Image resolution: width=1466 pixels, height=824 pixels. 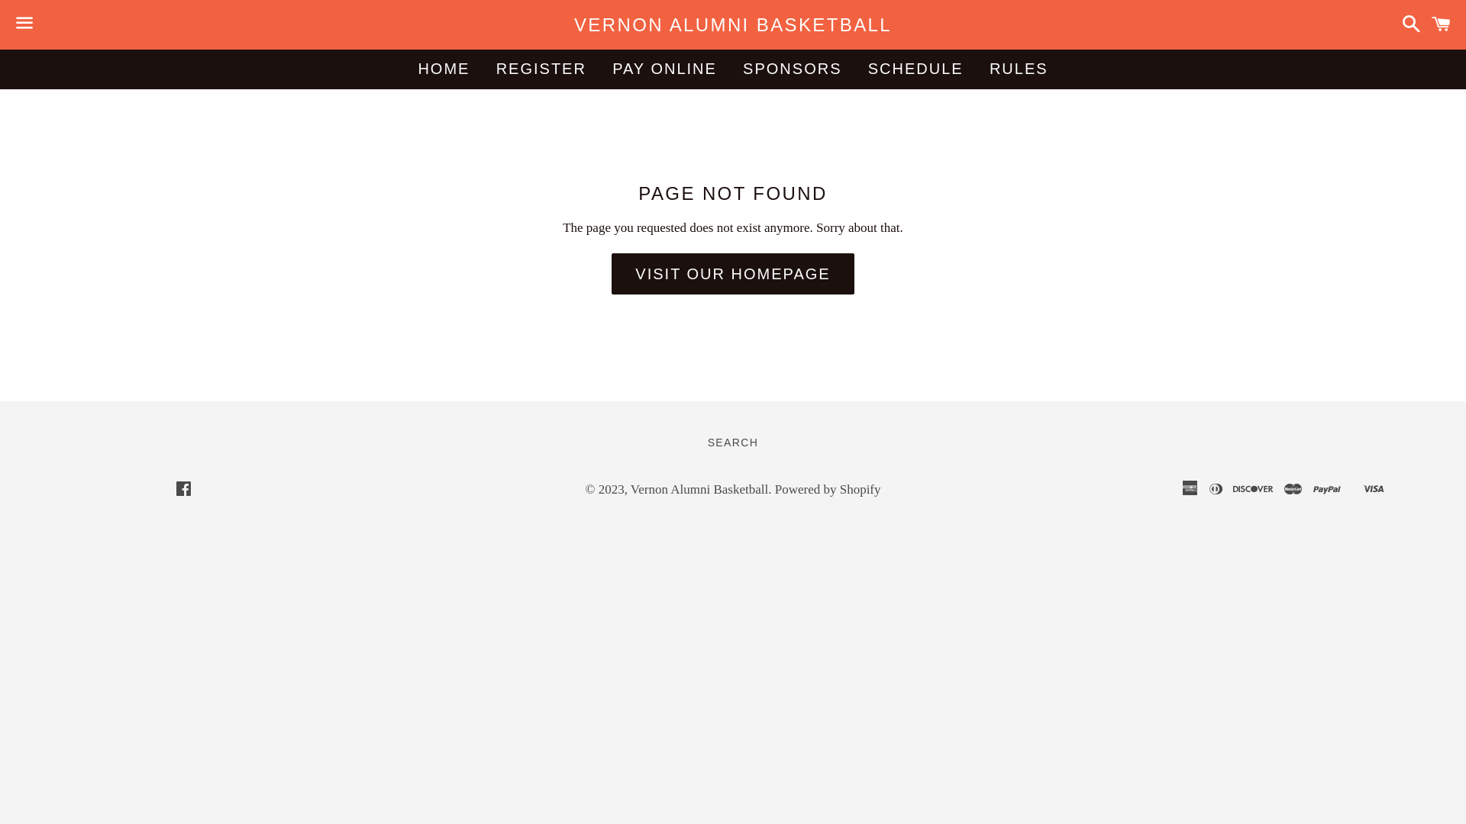 What do you see at coordinates (1442, 24) in the screenshot?
I see `Cart` at bounding box center [1442, 24].